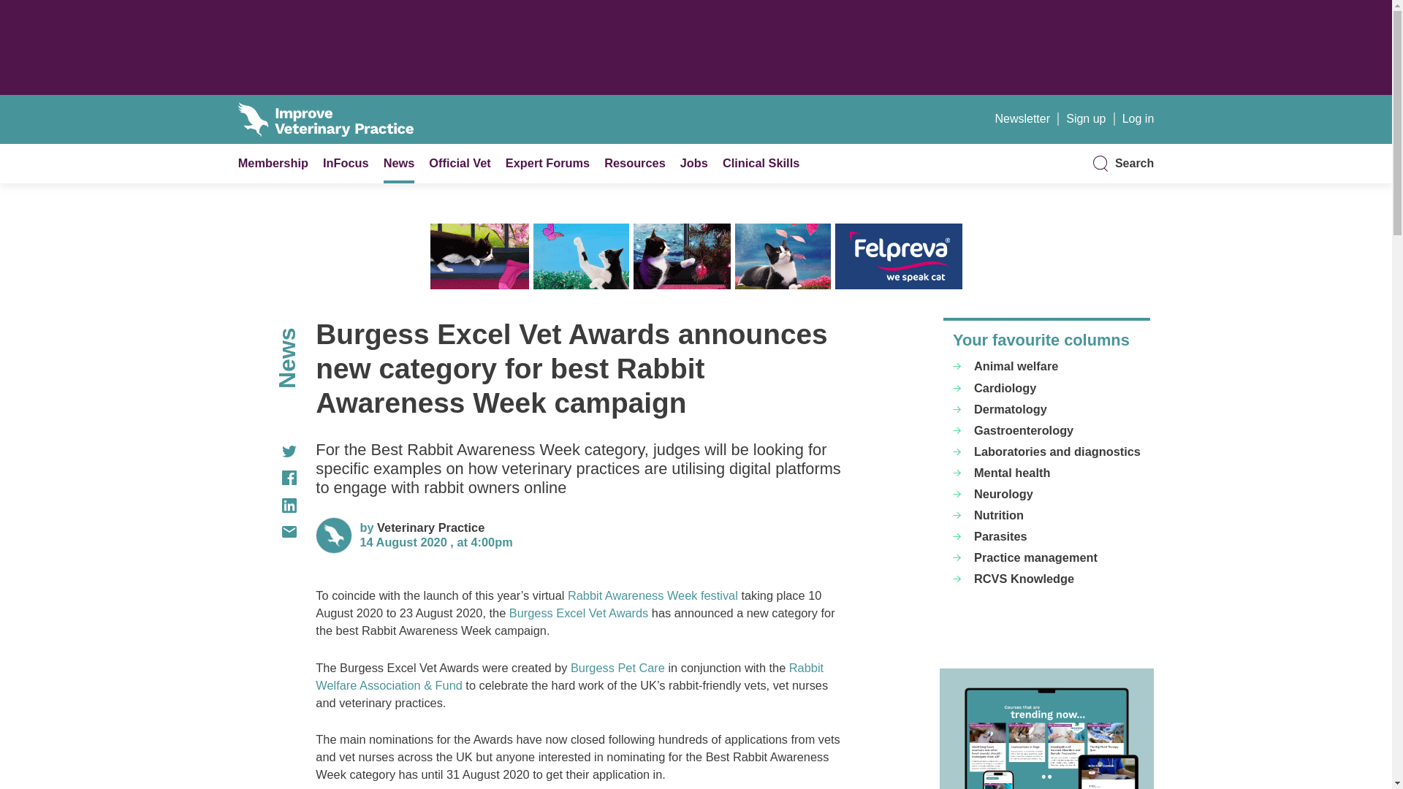 The width and height of the screenshot is (1403, 789). Describe the element at coordinates (634, 162) in the screenshot. I see `Resources` at that location.